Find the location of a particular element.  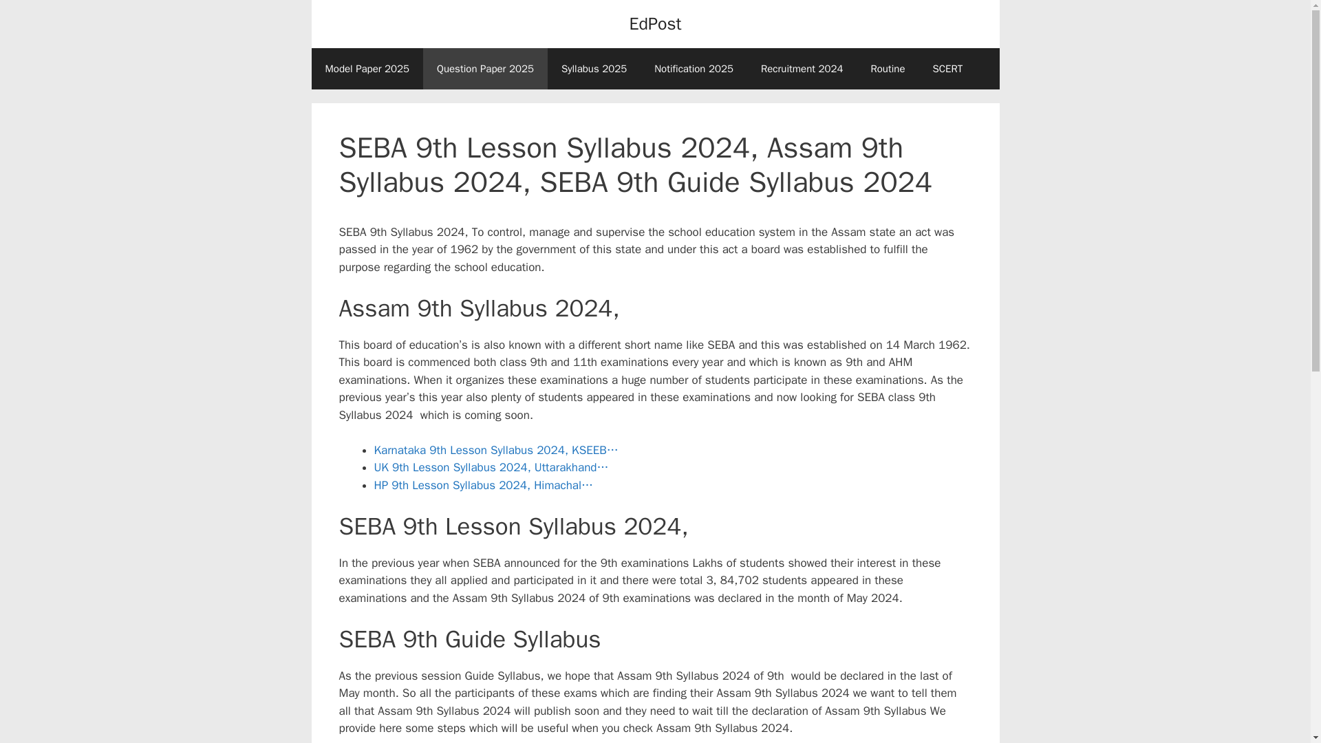

Model Paper 2025 is located at coordinates (366, 69).